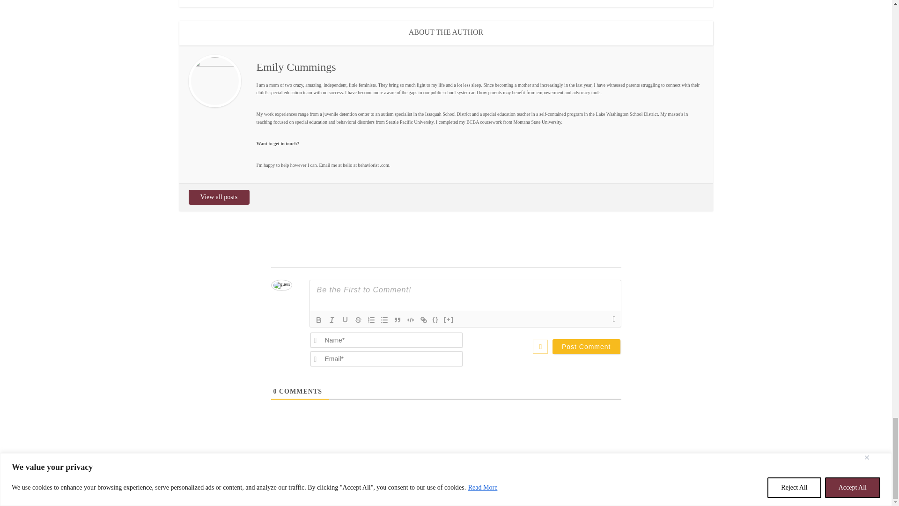  I want to click on Code Block, so click(410, 320).